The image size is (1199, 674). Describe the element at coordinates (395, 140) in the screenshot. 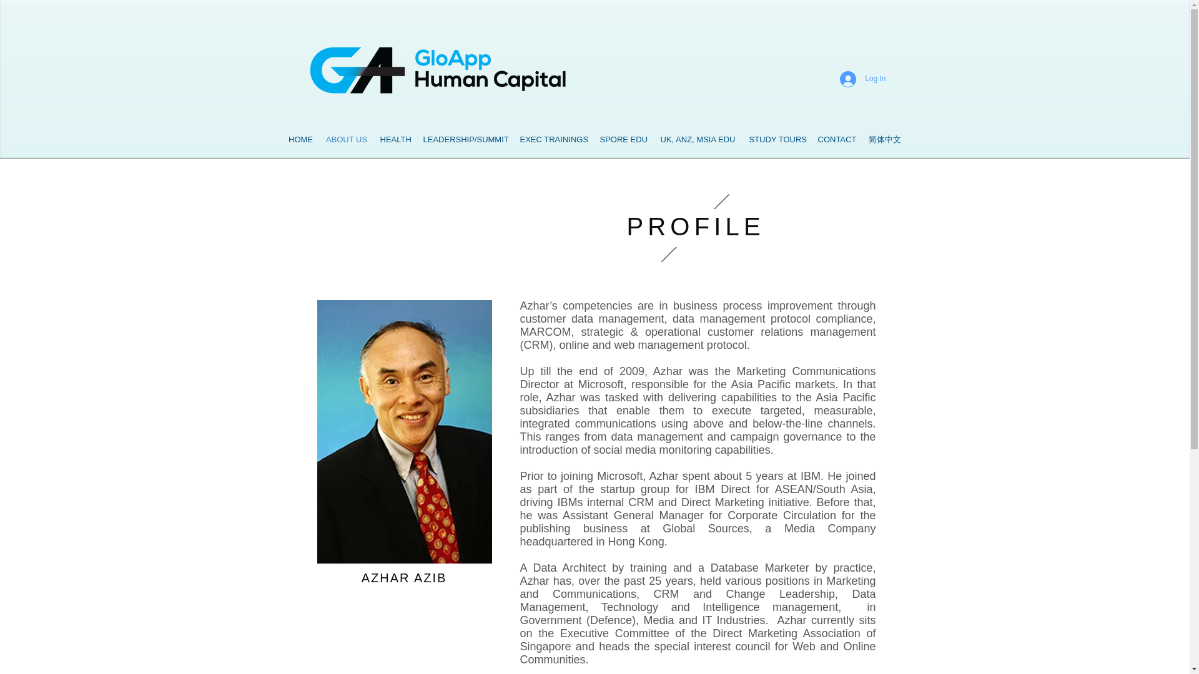

I see `HEALTH` at that location.